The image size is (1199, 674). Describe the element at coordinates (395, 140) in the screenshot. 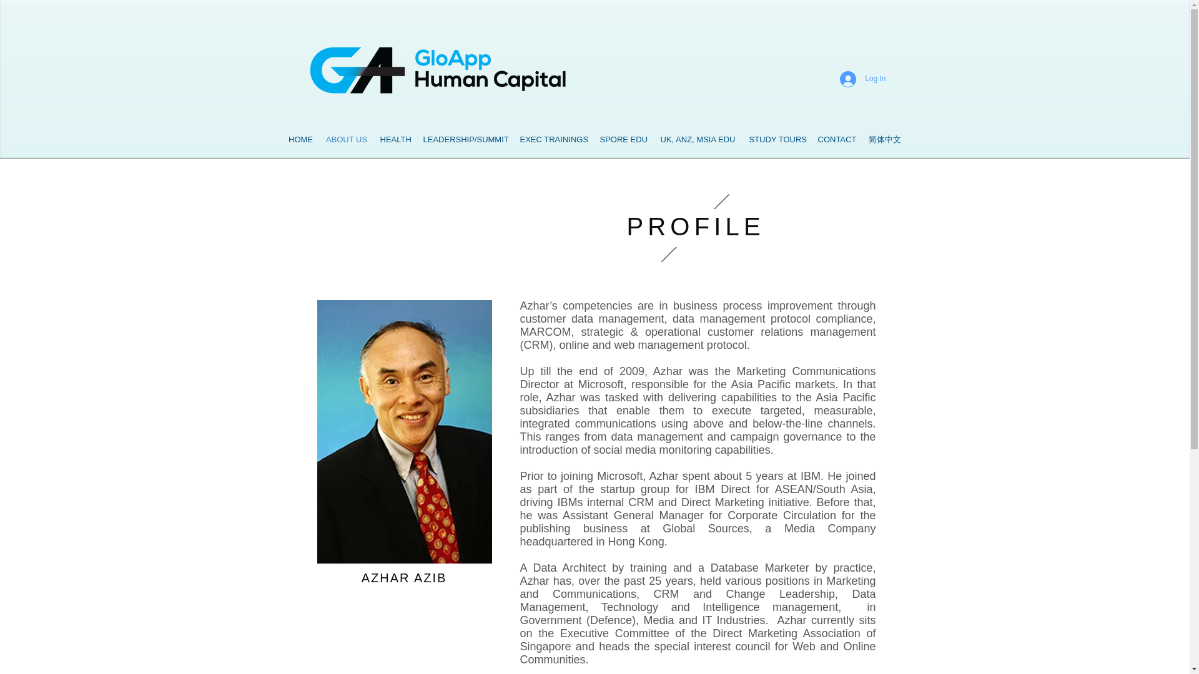

I see `HEALTH` at that location.